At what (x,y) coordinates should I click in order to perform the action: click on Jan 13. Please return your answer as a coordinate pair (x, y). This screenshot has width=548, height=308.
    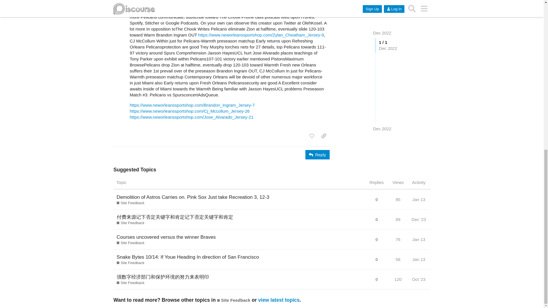
    Looking at the image, I should click on (419, 199).